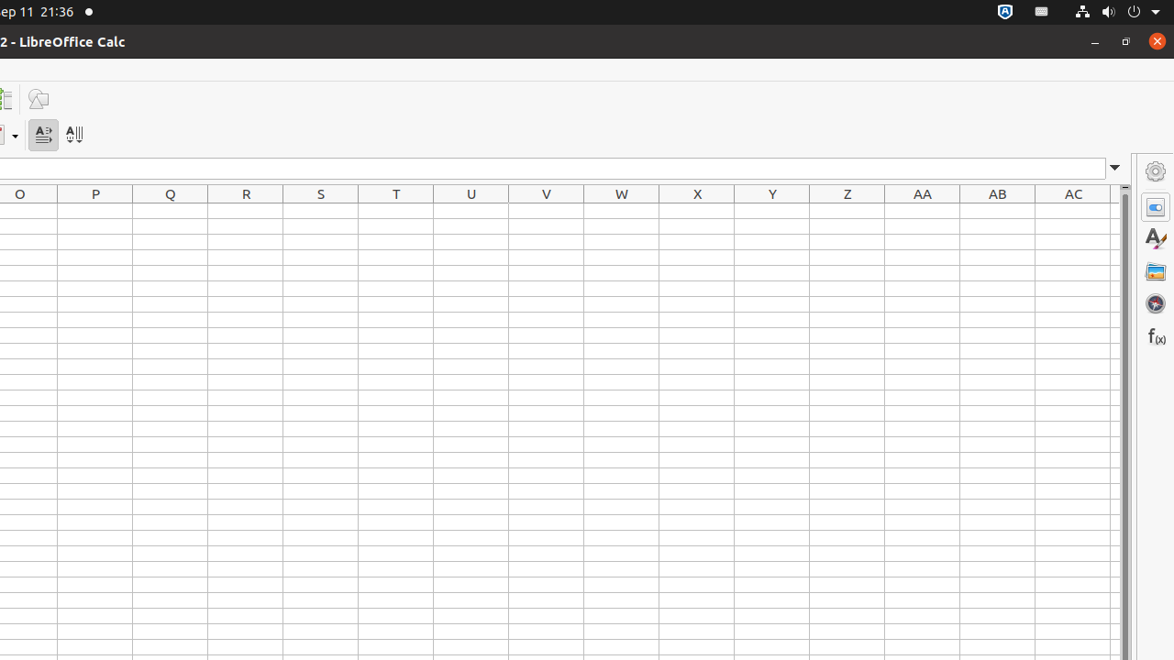 The image size is (1174, 660). What do you see at coordinates (44, 136) in the screenshot?
I see `Text direction from left to right` at bounding box center [44, 136].